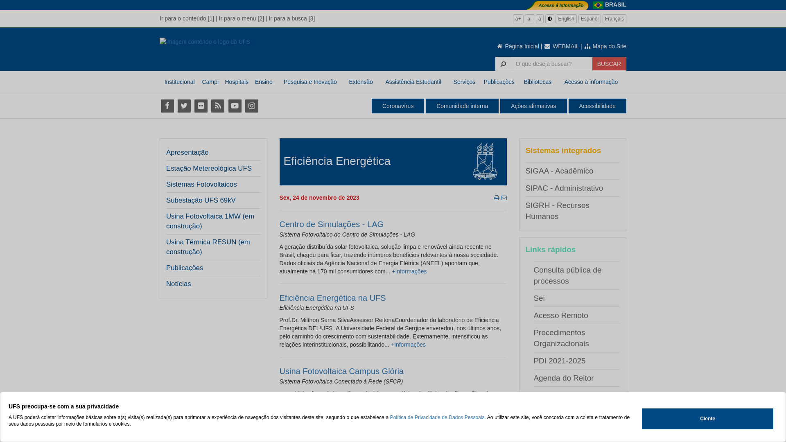 The image size is (786, 442). What do you see at coordinates (184, 106) in the screenshot?
I see `Twitter` at bounding box center [184, 106].